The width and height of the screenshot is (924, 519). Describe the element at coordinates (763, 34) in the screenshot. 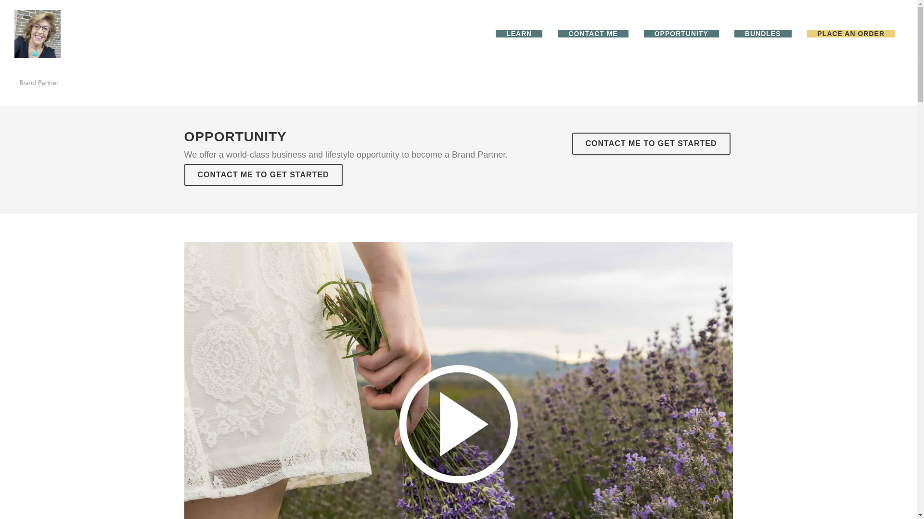

I see `BUNDLES` at that location.